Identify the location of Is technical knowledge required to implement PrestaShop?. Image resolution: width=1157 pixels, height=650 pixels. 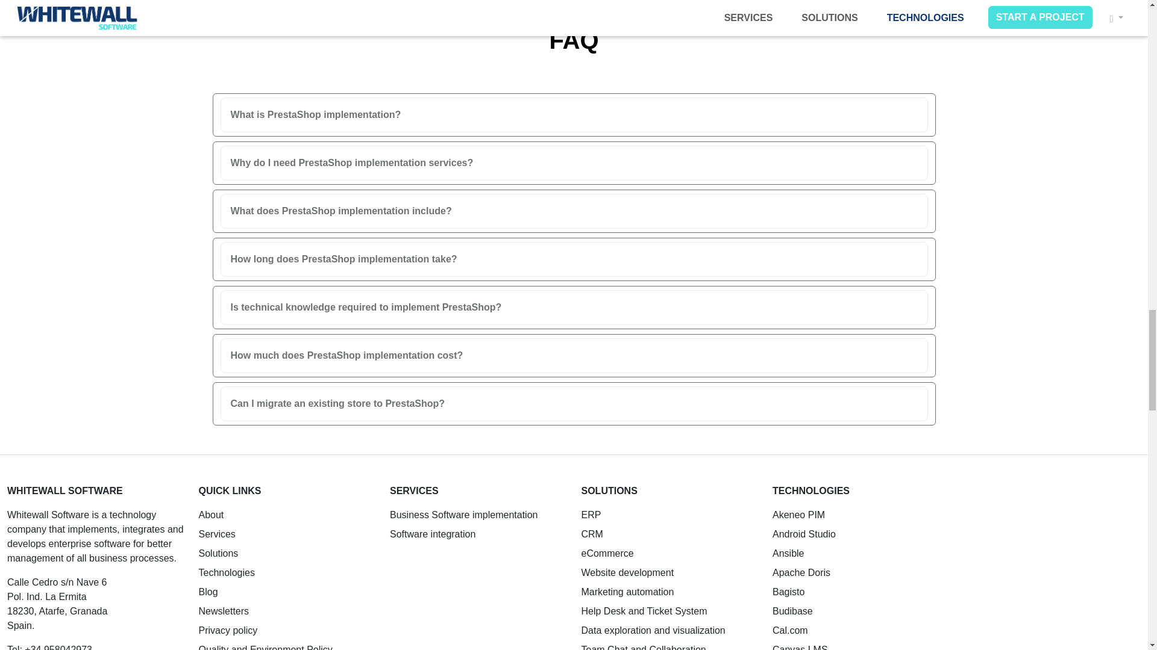
(573, 307).